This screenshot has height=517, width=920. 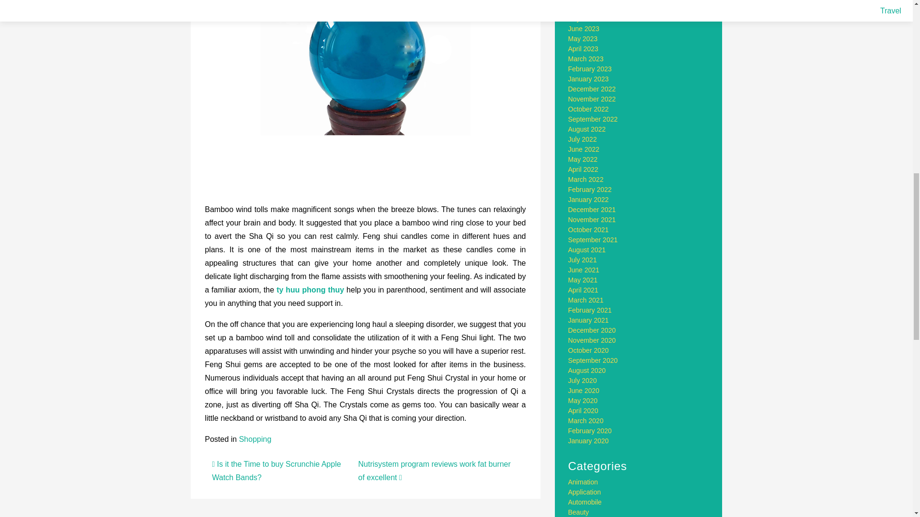 I want to click on ty huu phong thuy, so click(x=310, y=290).